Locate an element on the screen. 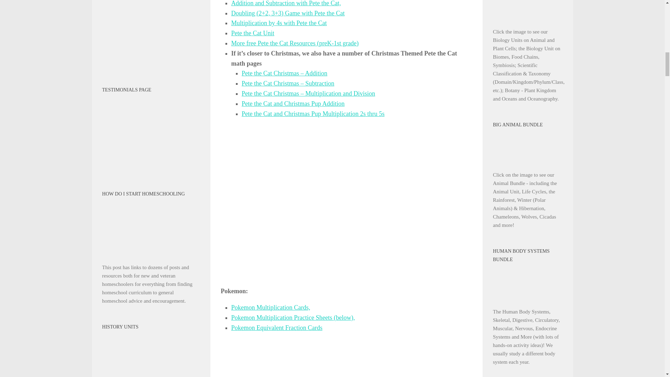 The height and width of the screenshot is (377, 670). Pokemon Multiplication Worksheets is located at coordinates (292, 318).